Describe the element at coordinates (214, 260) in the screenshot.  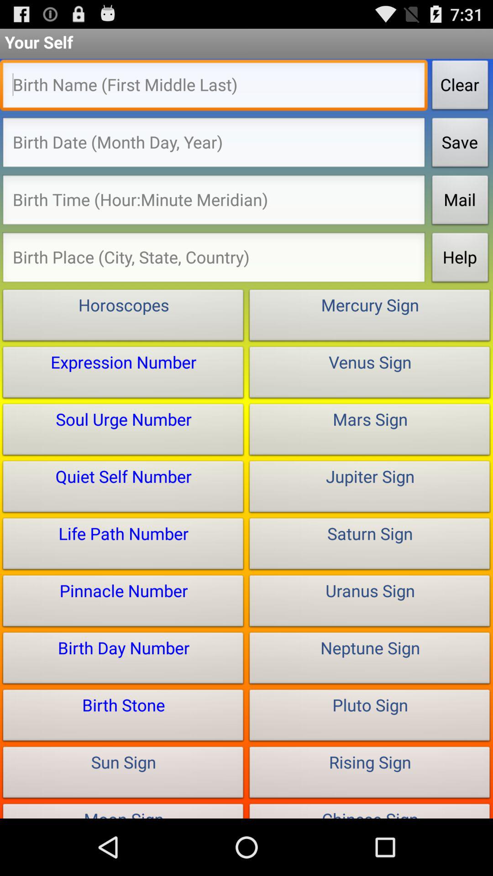
I see `birth region` at that location.